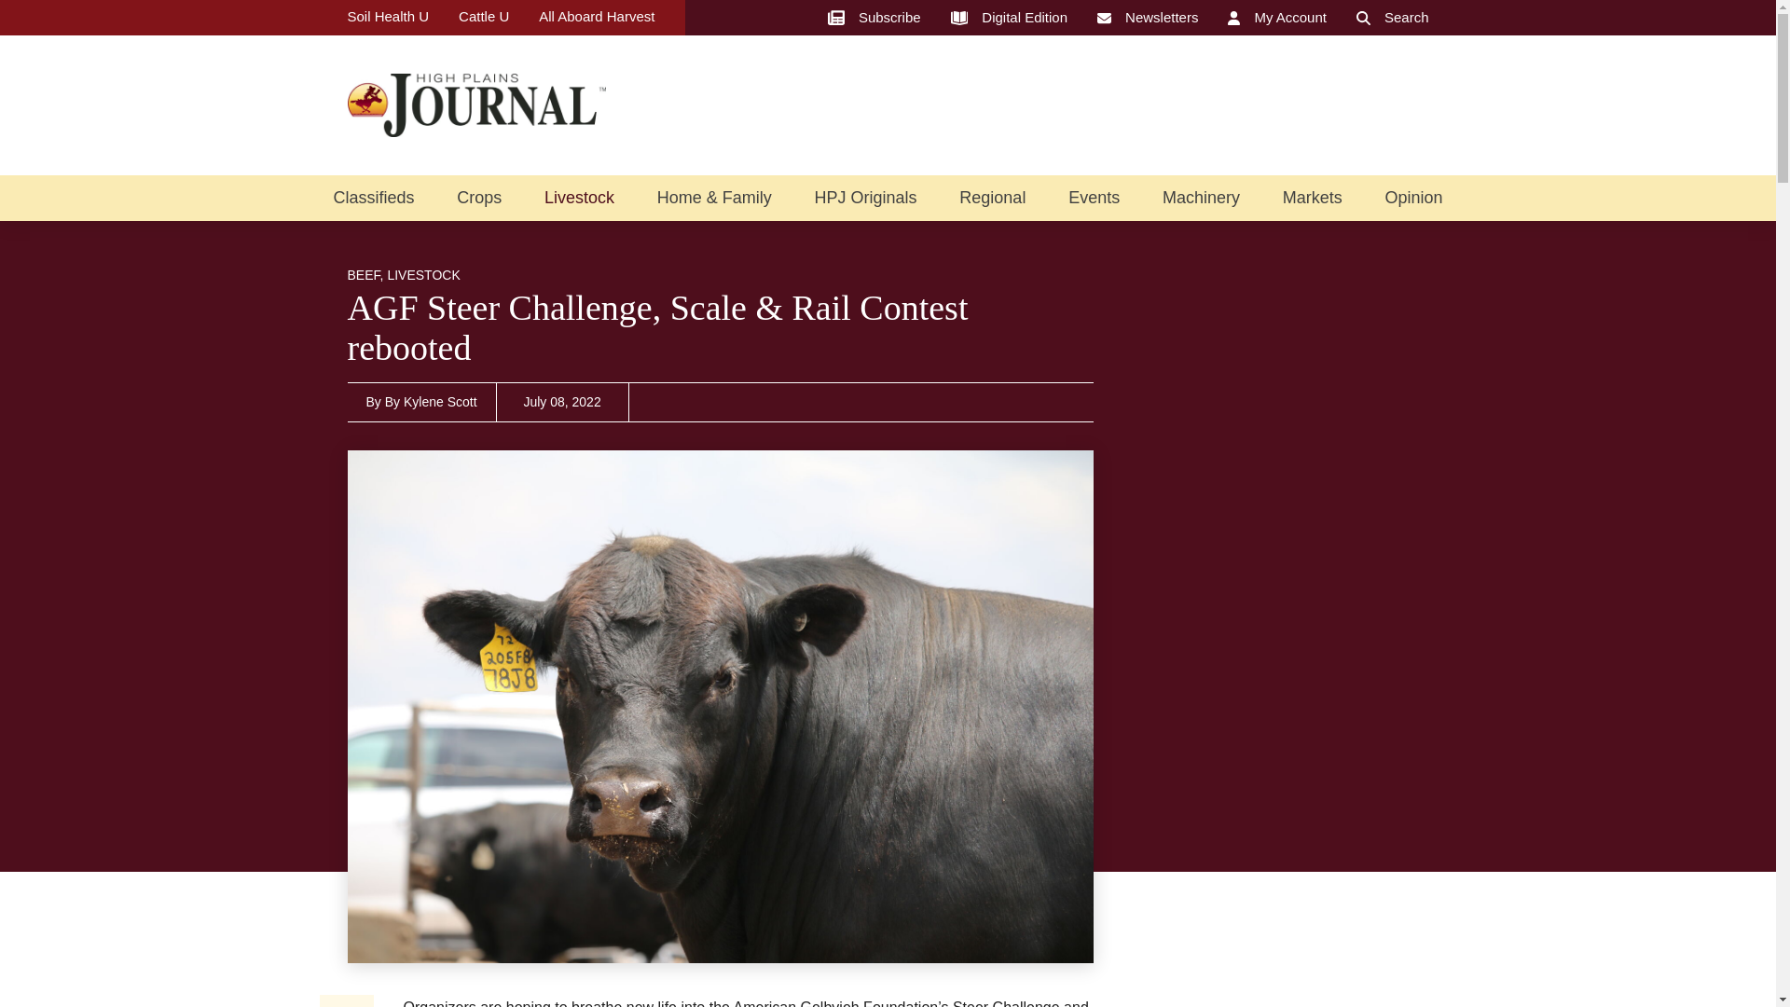 This screenshot has width=1790, height=1007. I want to click on 3rd party ad content, so click(1288, 856).